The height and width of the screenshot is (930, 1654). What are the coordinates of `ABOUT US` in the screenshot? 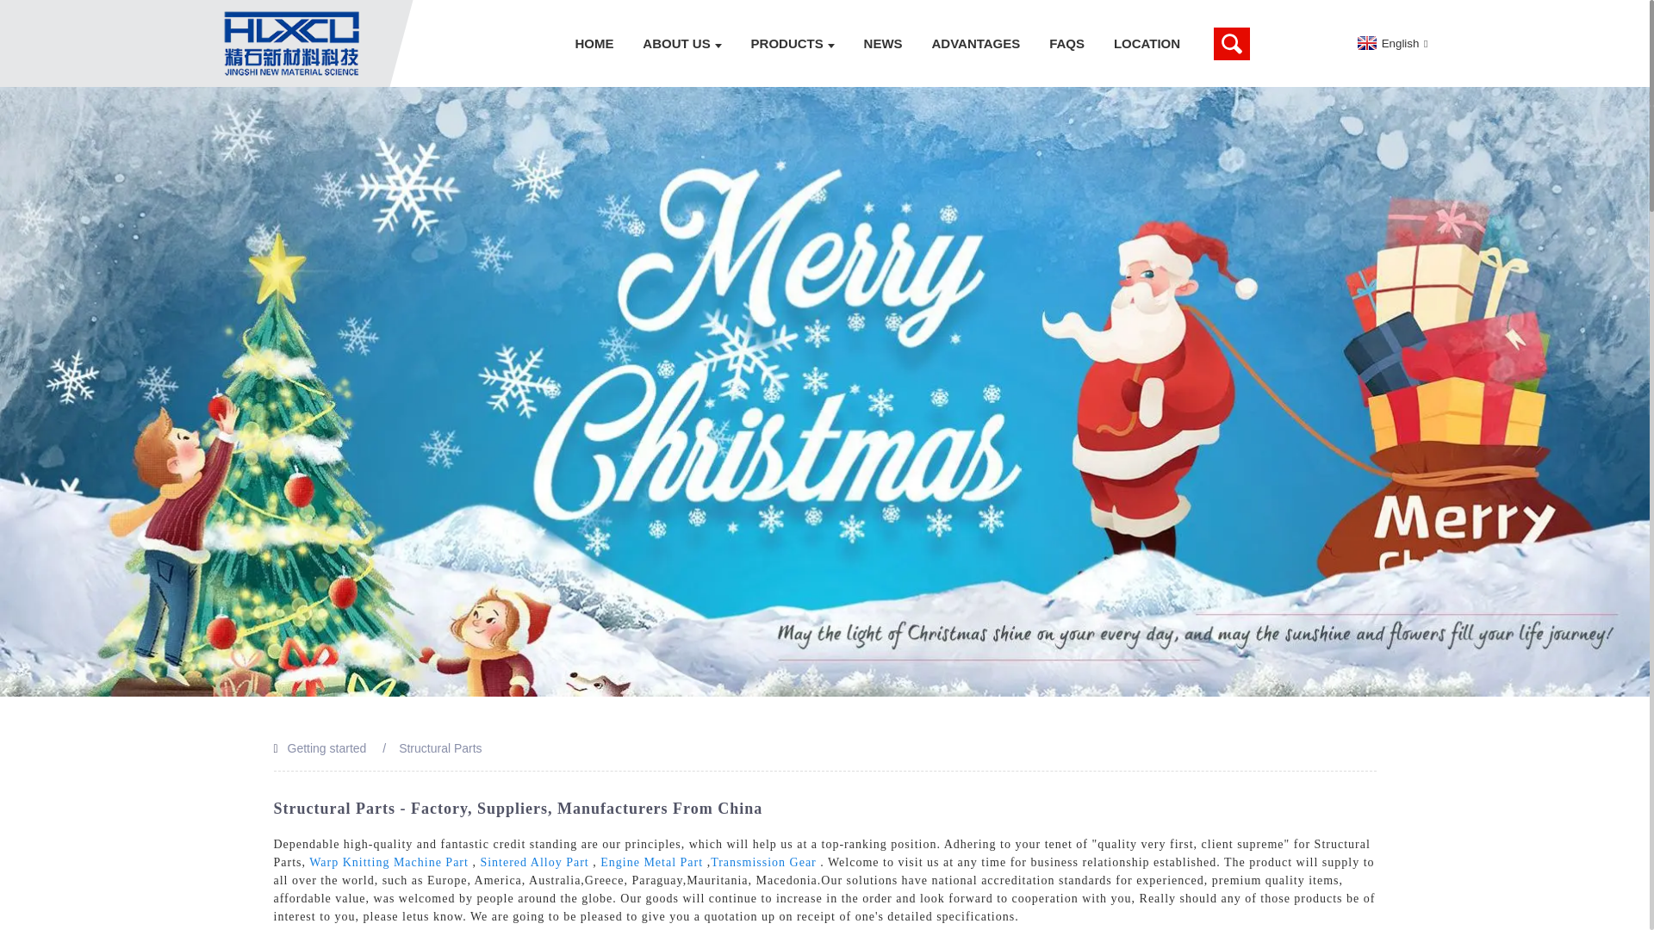 It's located at (682, 43).